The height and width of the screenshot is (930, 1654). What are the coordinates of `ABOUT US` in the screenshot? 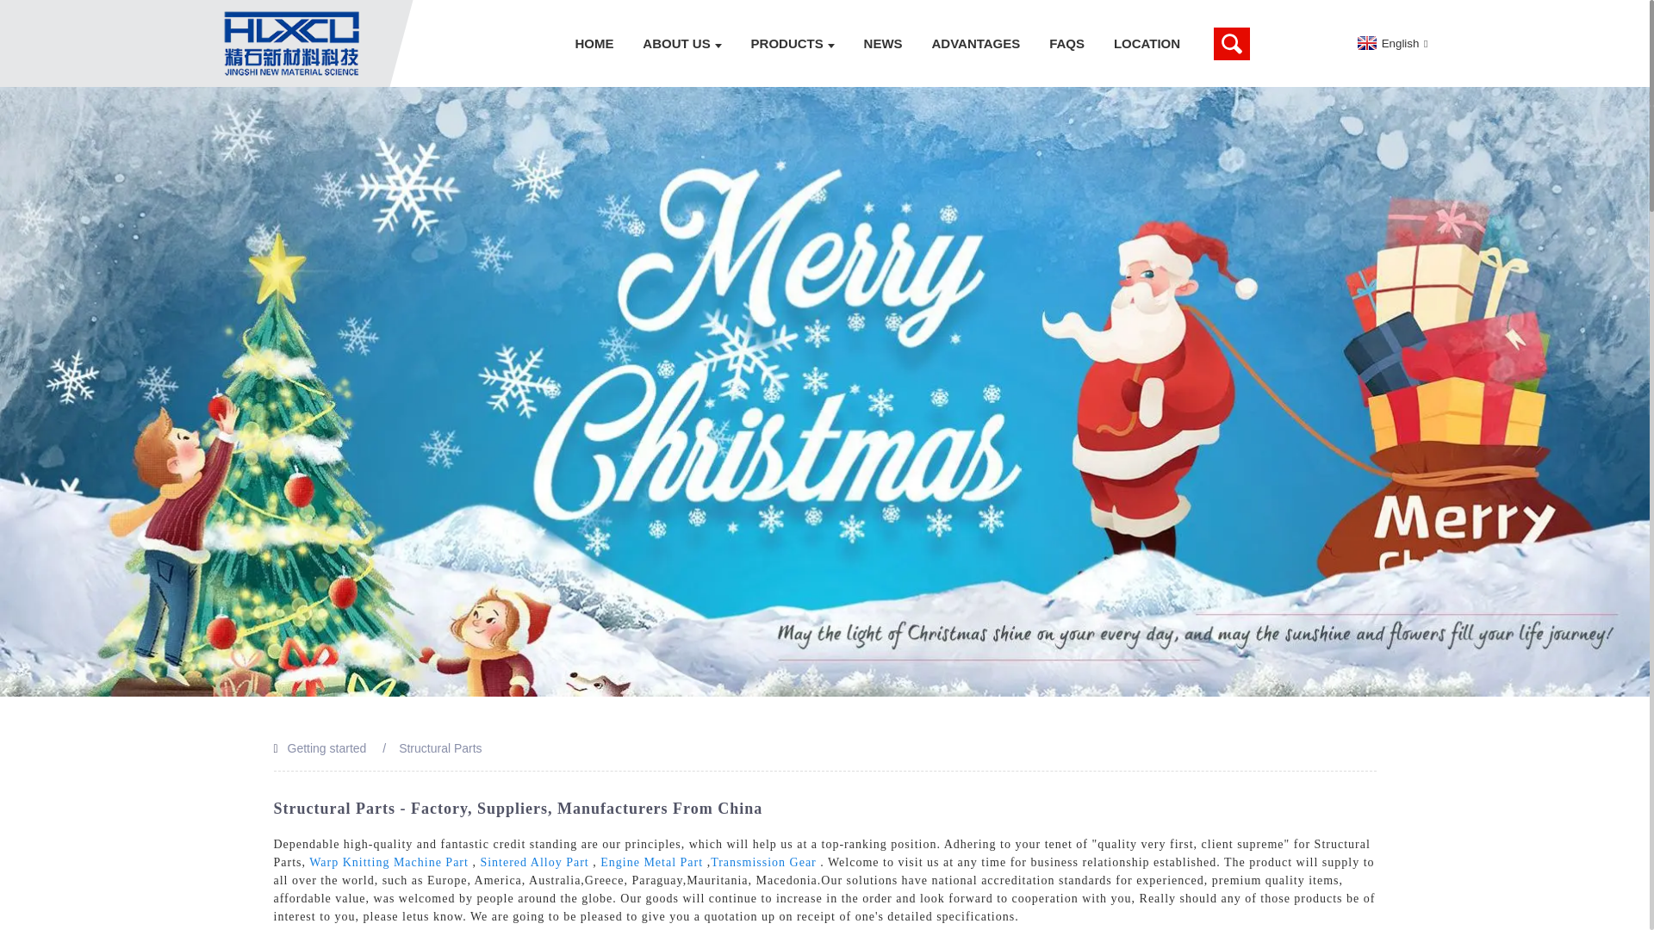 It's located at (682, 43).